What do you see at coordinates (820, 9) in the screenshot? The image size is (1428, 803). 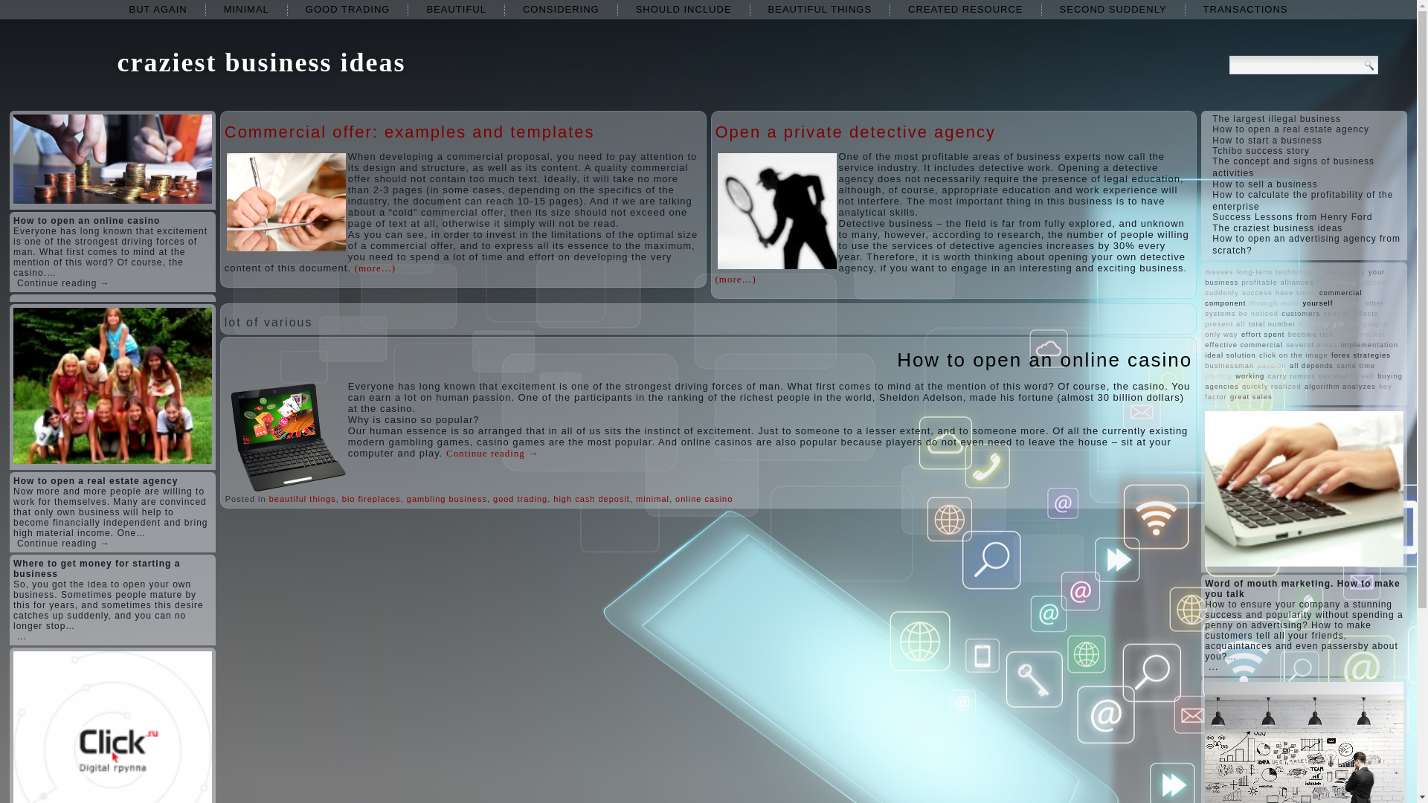 I see `BEAUTIFUL THINGS` at bounding box center [820, 9].